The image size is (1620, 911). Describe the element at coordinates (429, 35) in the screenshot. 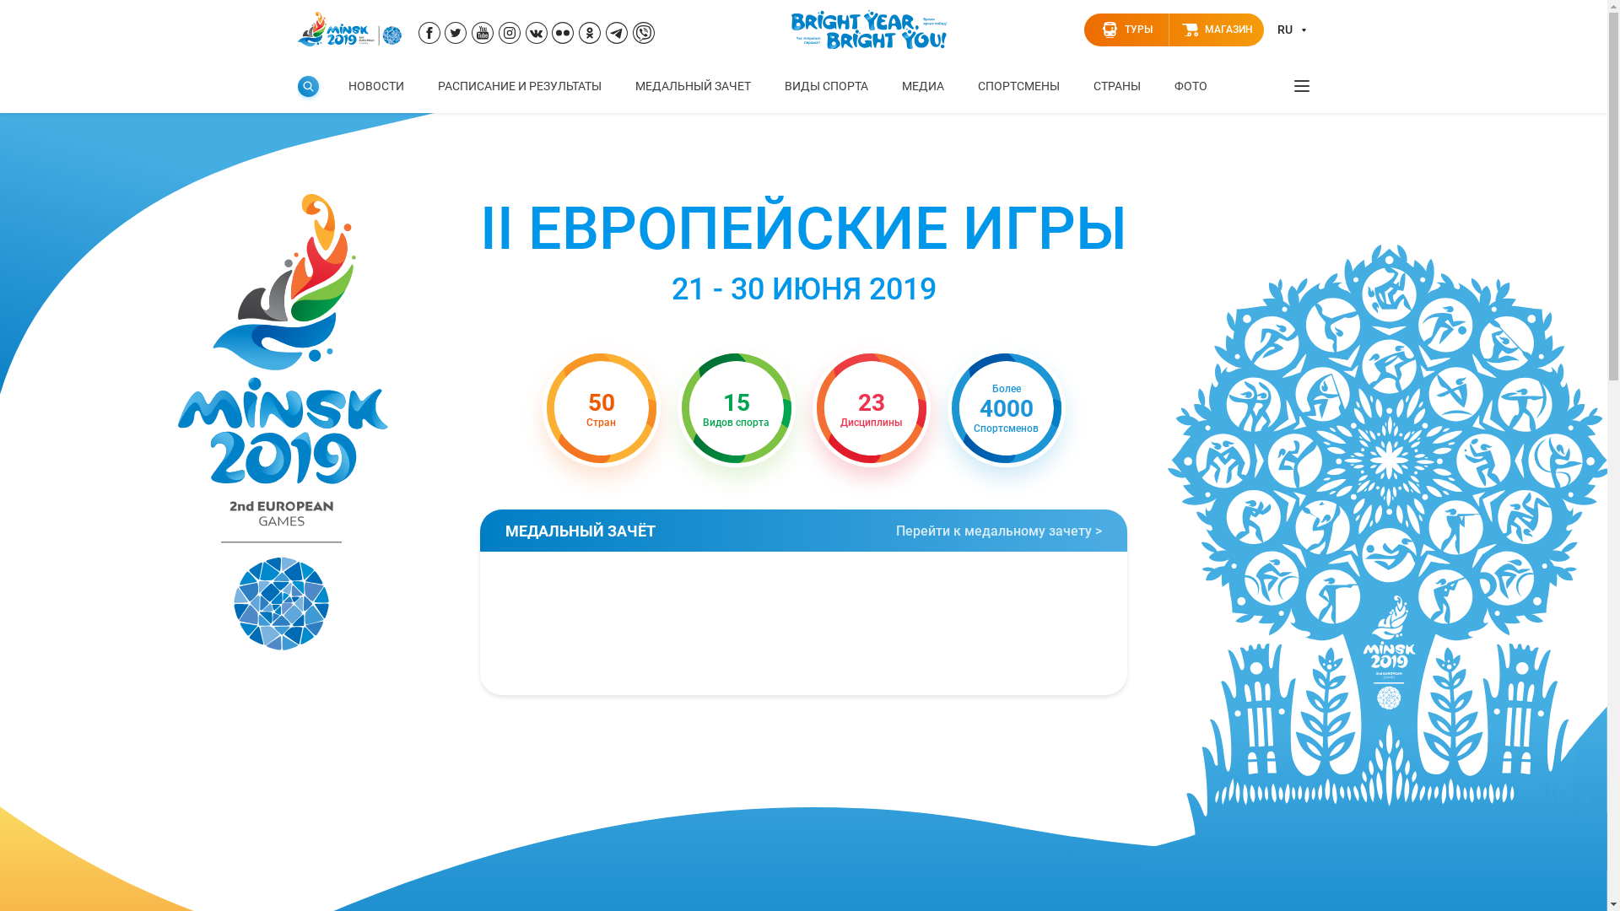

I see `Facebook` at that location.